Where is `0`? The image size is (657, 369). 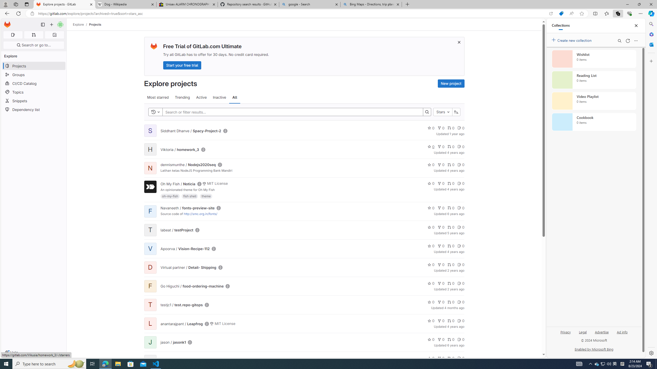
0 is located at coordinates (461, 358).